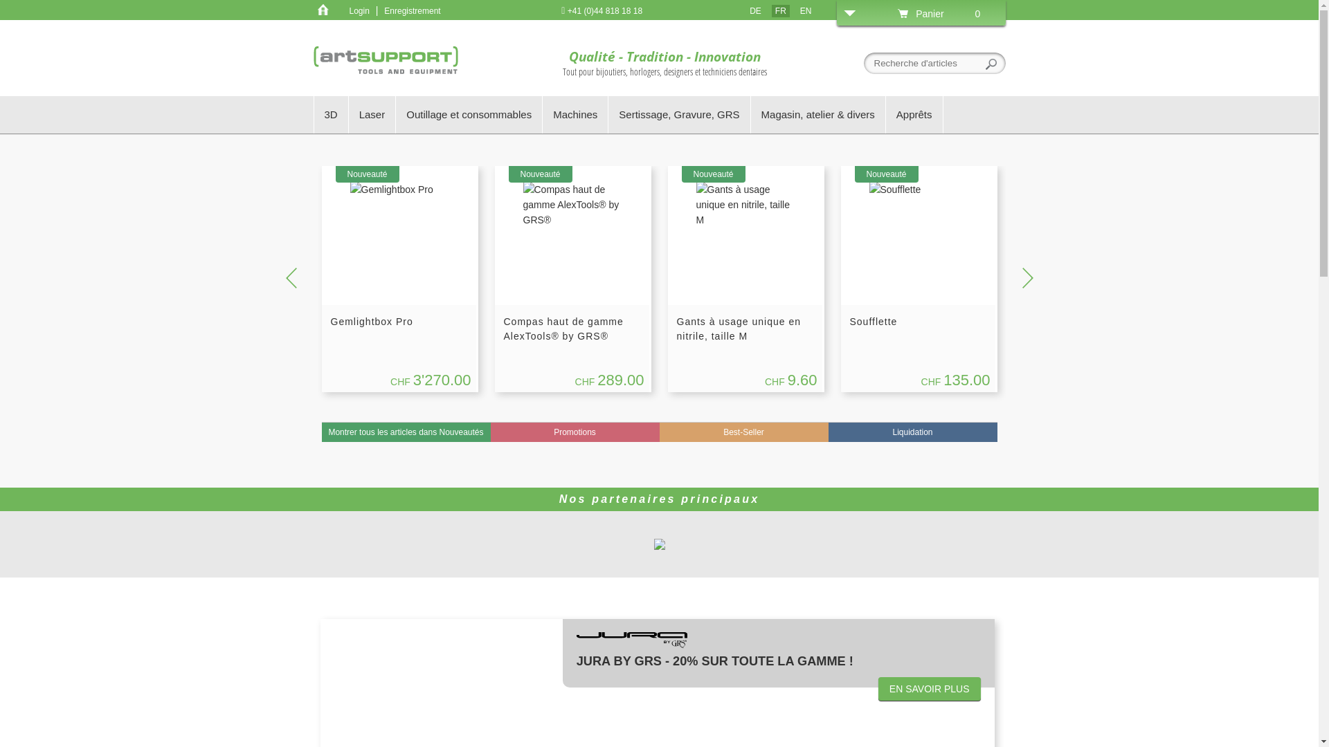 The height and width of the screenshot is (747, 1329). I want to click on 3D, so click(332, 115).